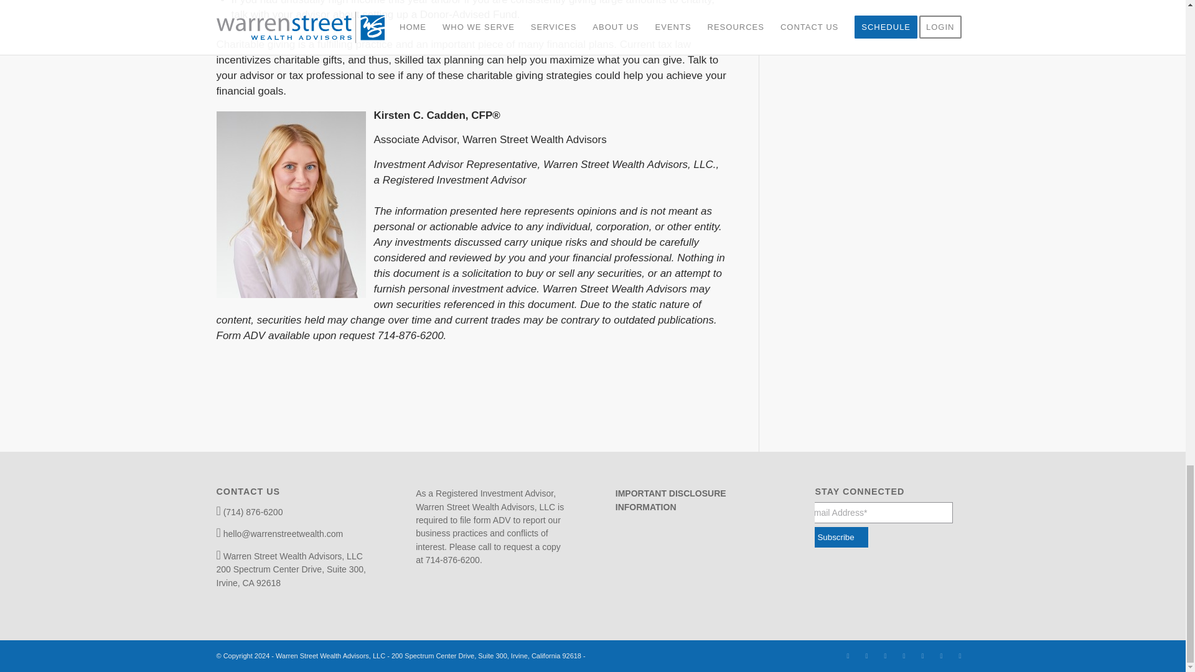  I want to click on Subscribe, so click(835, 537).